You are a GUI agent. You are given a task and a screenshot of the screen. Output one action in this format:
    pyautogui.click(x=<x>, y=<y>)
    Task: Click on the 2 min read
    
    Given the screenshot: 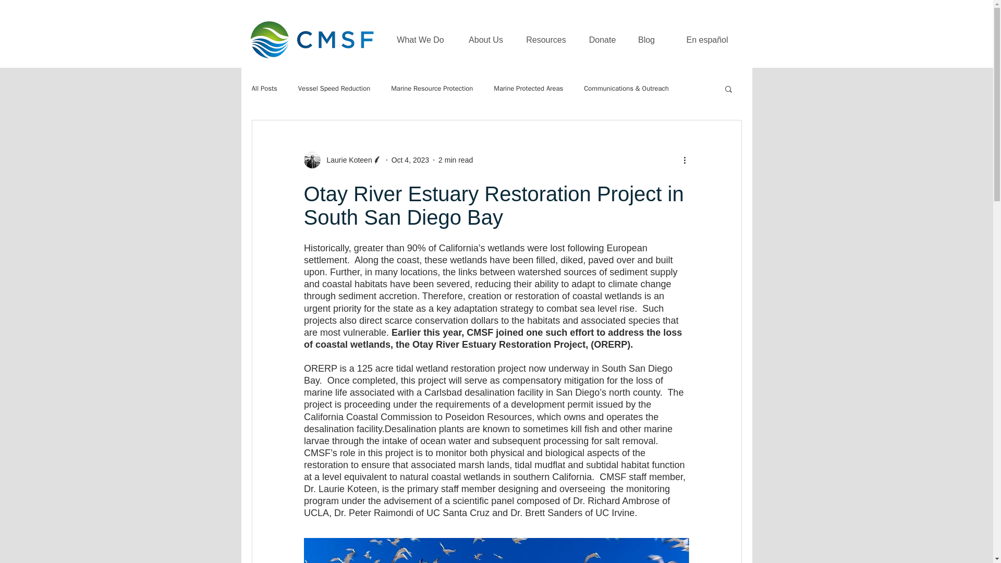 What is the action you would take?
    pyautogui.click(x=455, y=160)
    